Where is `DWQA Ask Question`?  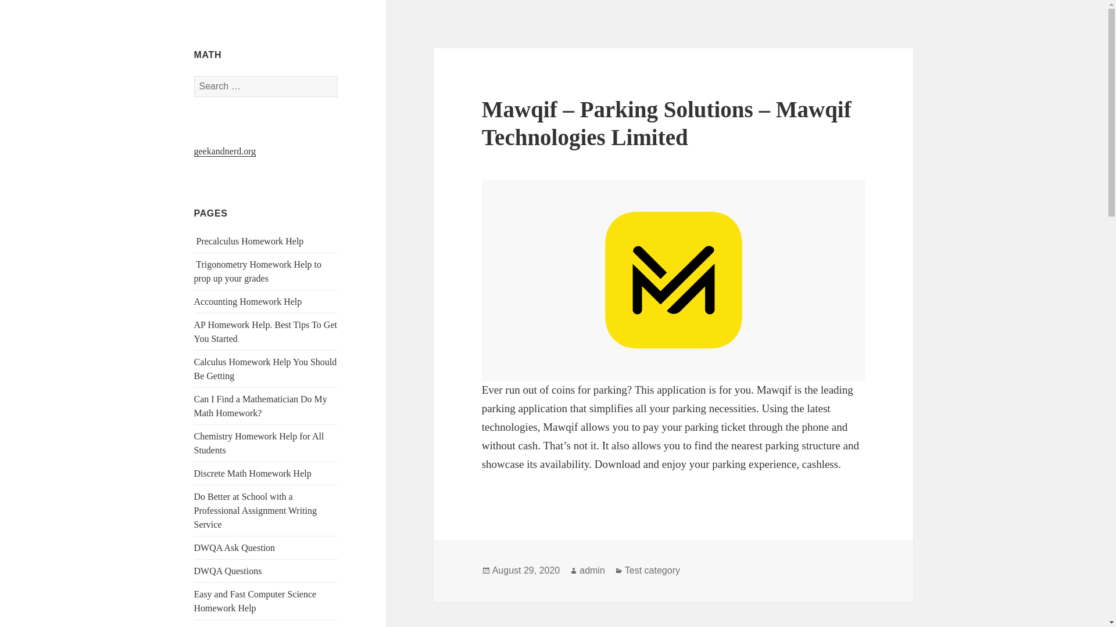
DWQA Ask Question is located at coordinates (235, 547).